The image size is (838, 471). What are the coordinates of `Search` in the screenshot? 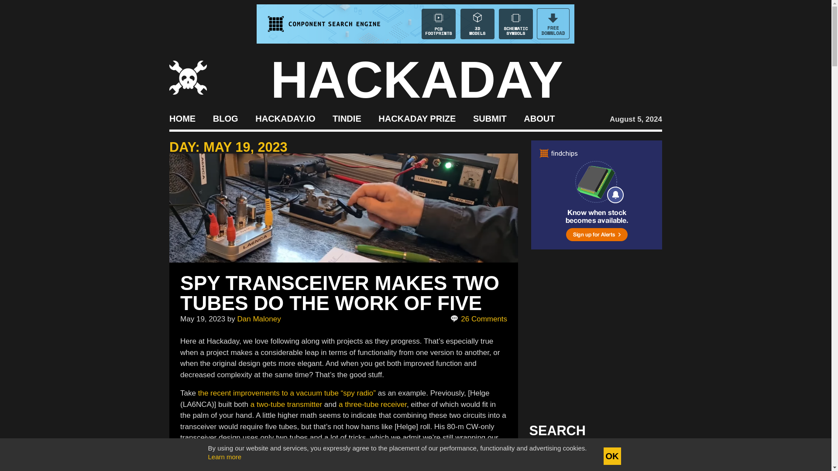 It's located at (642, 456).